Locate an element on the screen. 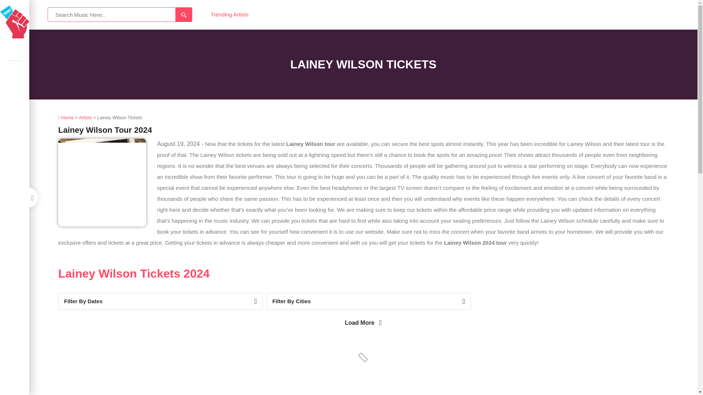  Search Music Here.. is located at coordinates (120, 15).